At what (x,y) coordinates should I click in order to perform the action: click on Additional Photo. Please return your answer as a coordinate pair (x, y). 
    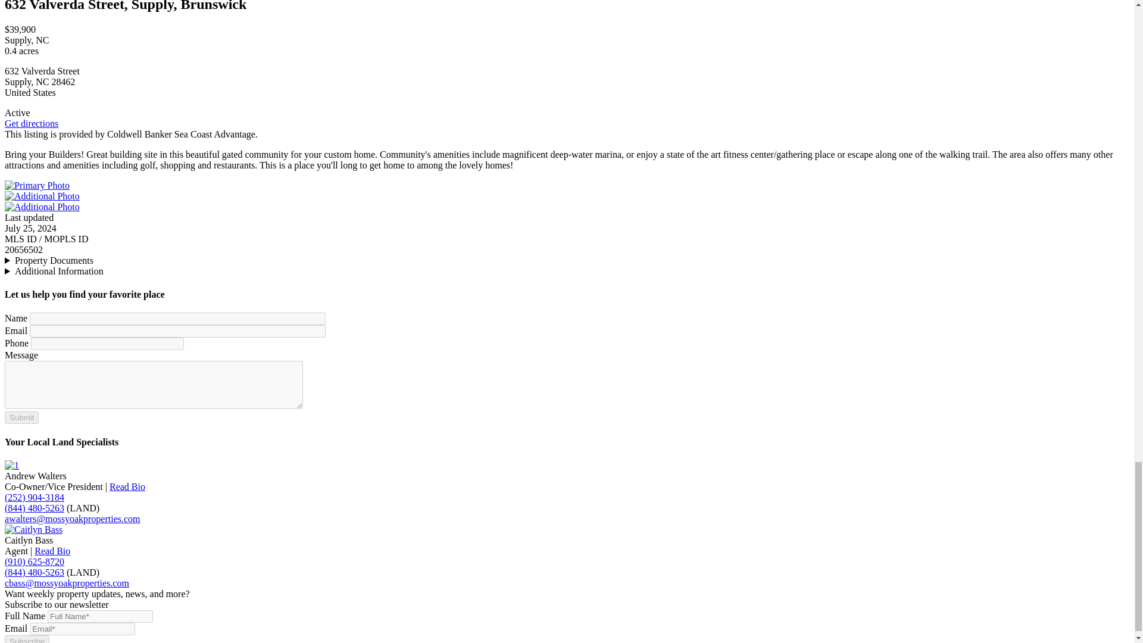
    Looking at the image, I should click on (42, 207).